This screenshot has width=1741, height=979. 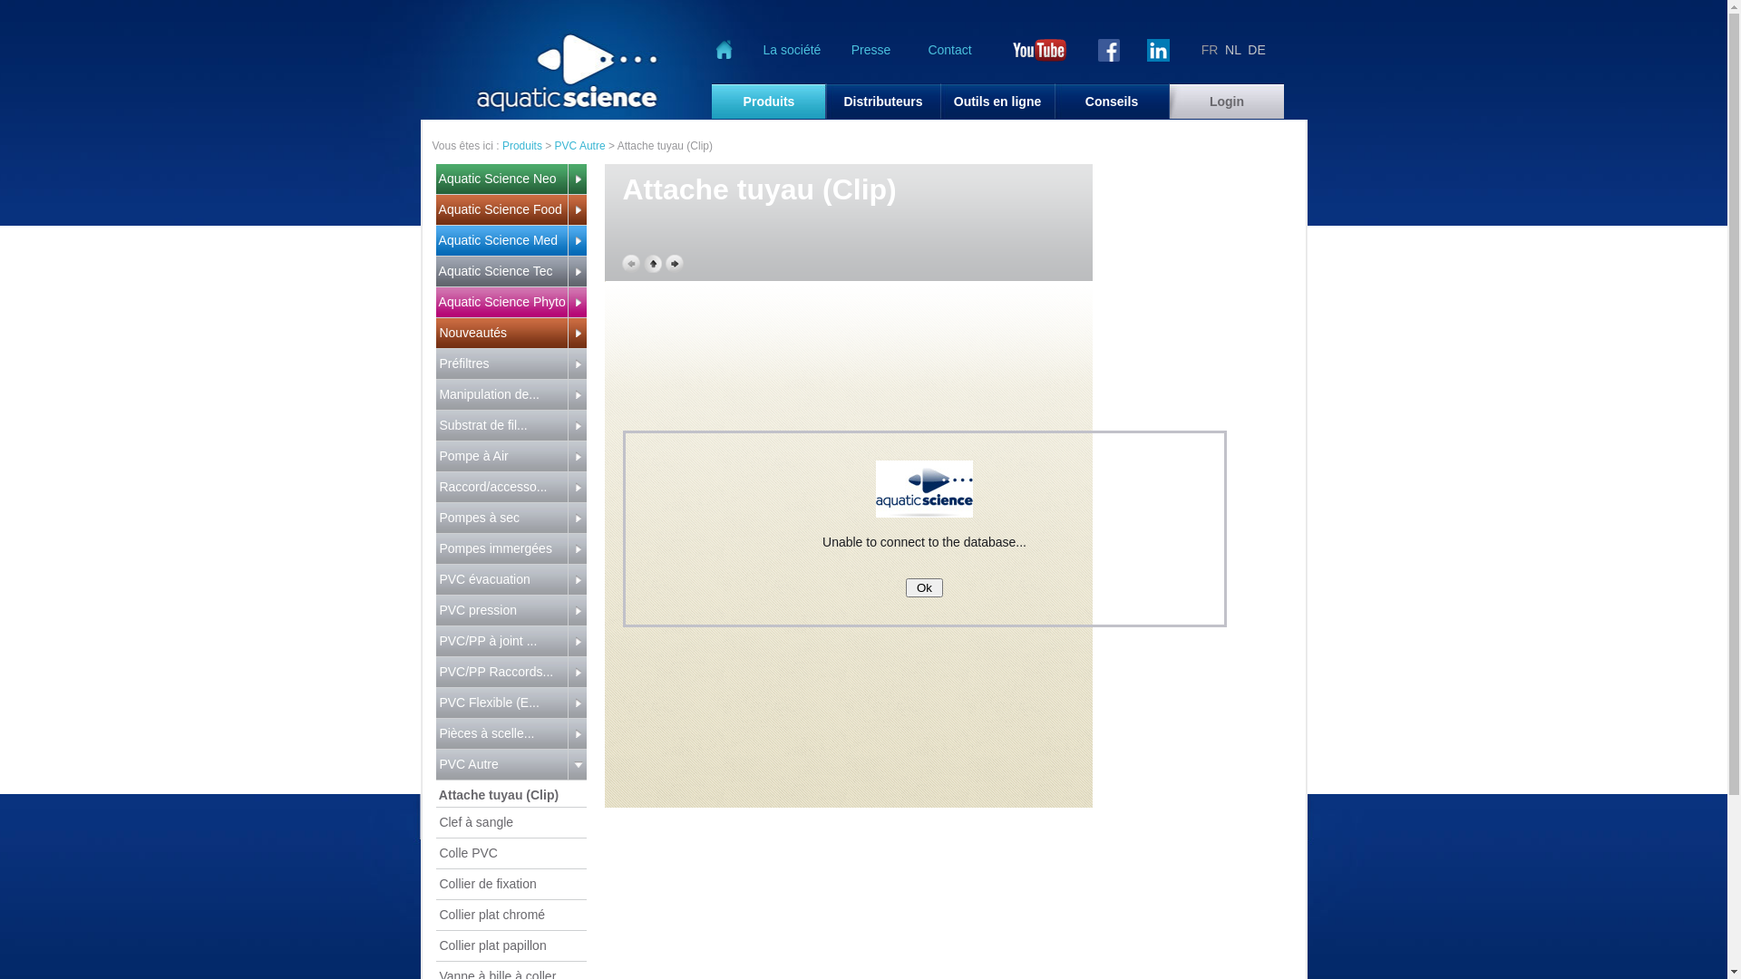 I want to click on  , so click(x=577, y=519).